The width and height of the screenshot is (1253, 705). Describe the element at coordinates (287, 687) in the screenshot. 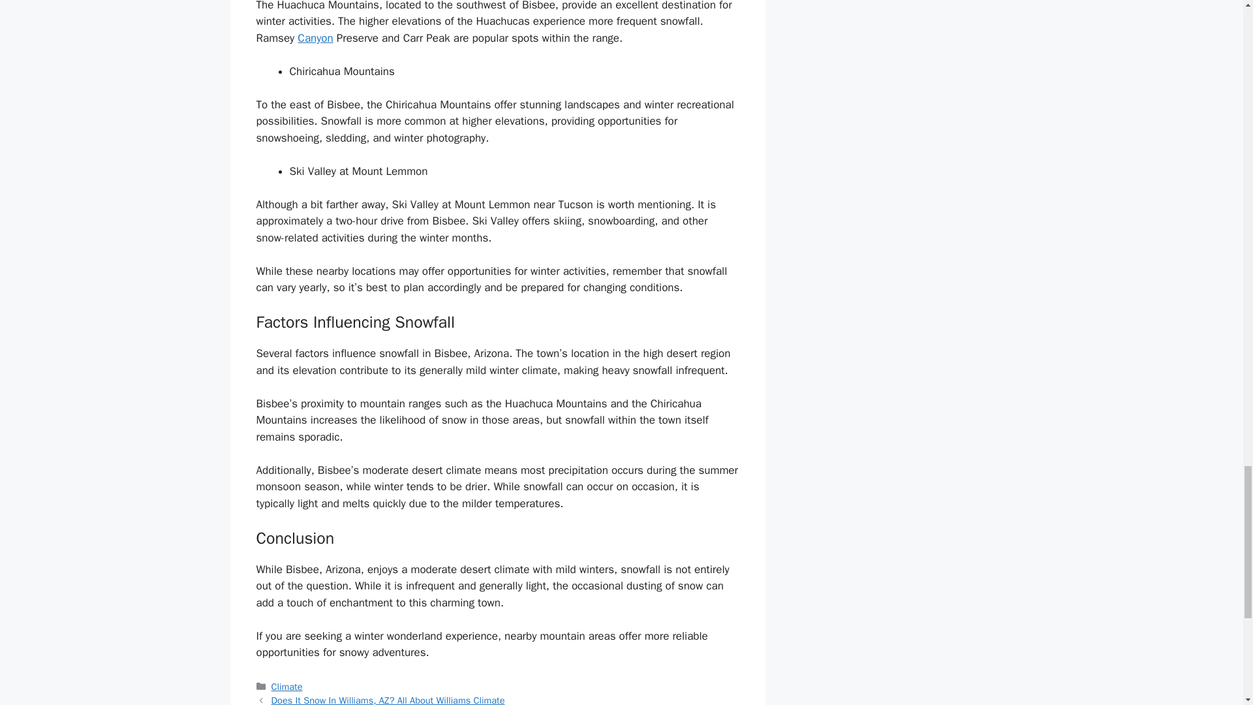

I see `Climate` at that location.